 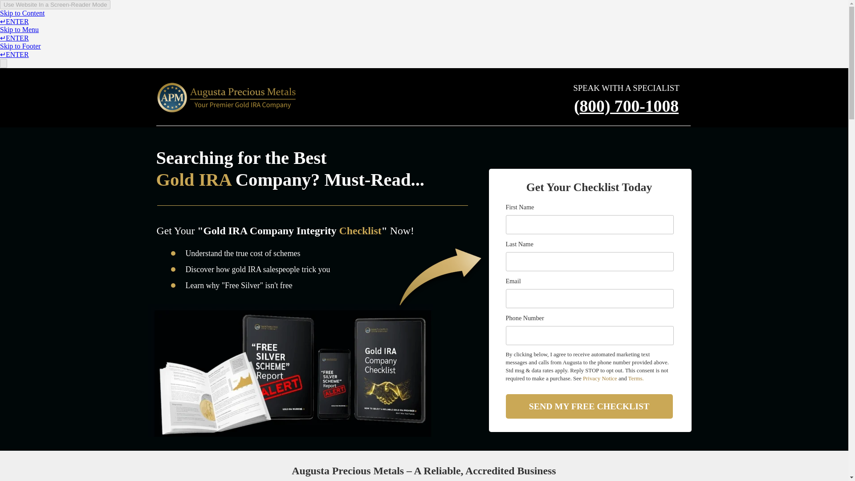 What do you see at coordinates (636, 379) in the screenshot?
I see `Terms.` at bounding box center [636, 379].